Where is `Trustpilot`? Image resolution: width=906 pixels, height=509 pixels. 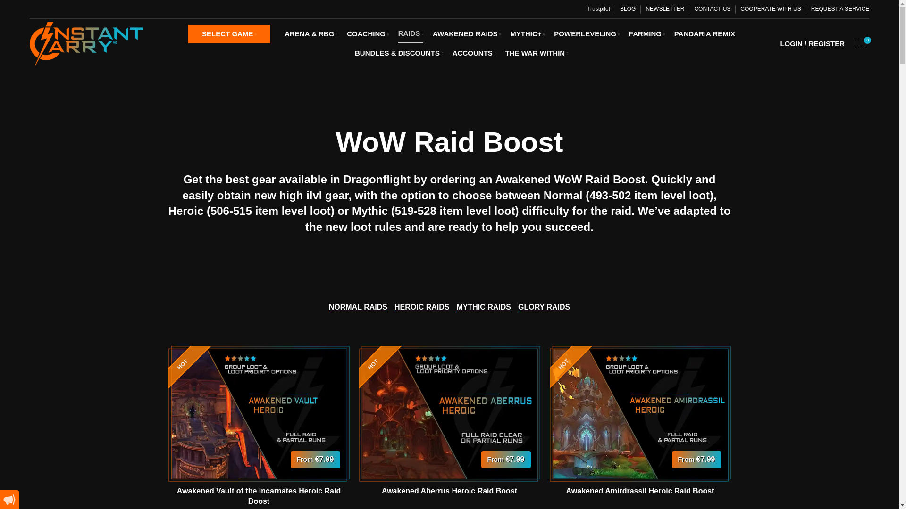
Trustpilot is located at coordinates (598, 8).